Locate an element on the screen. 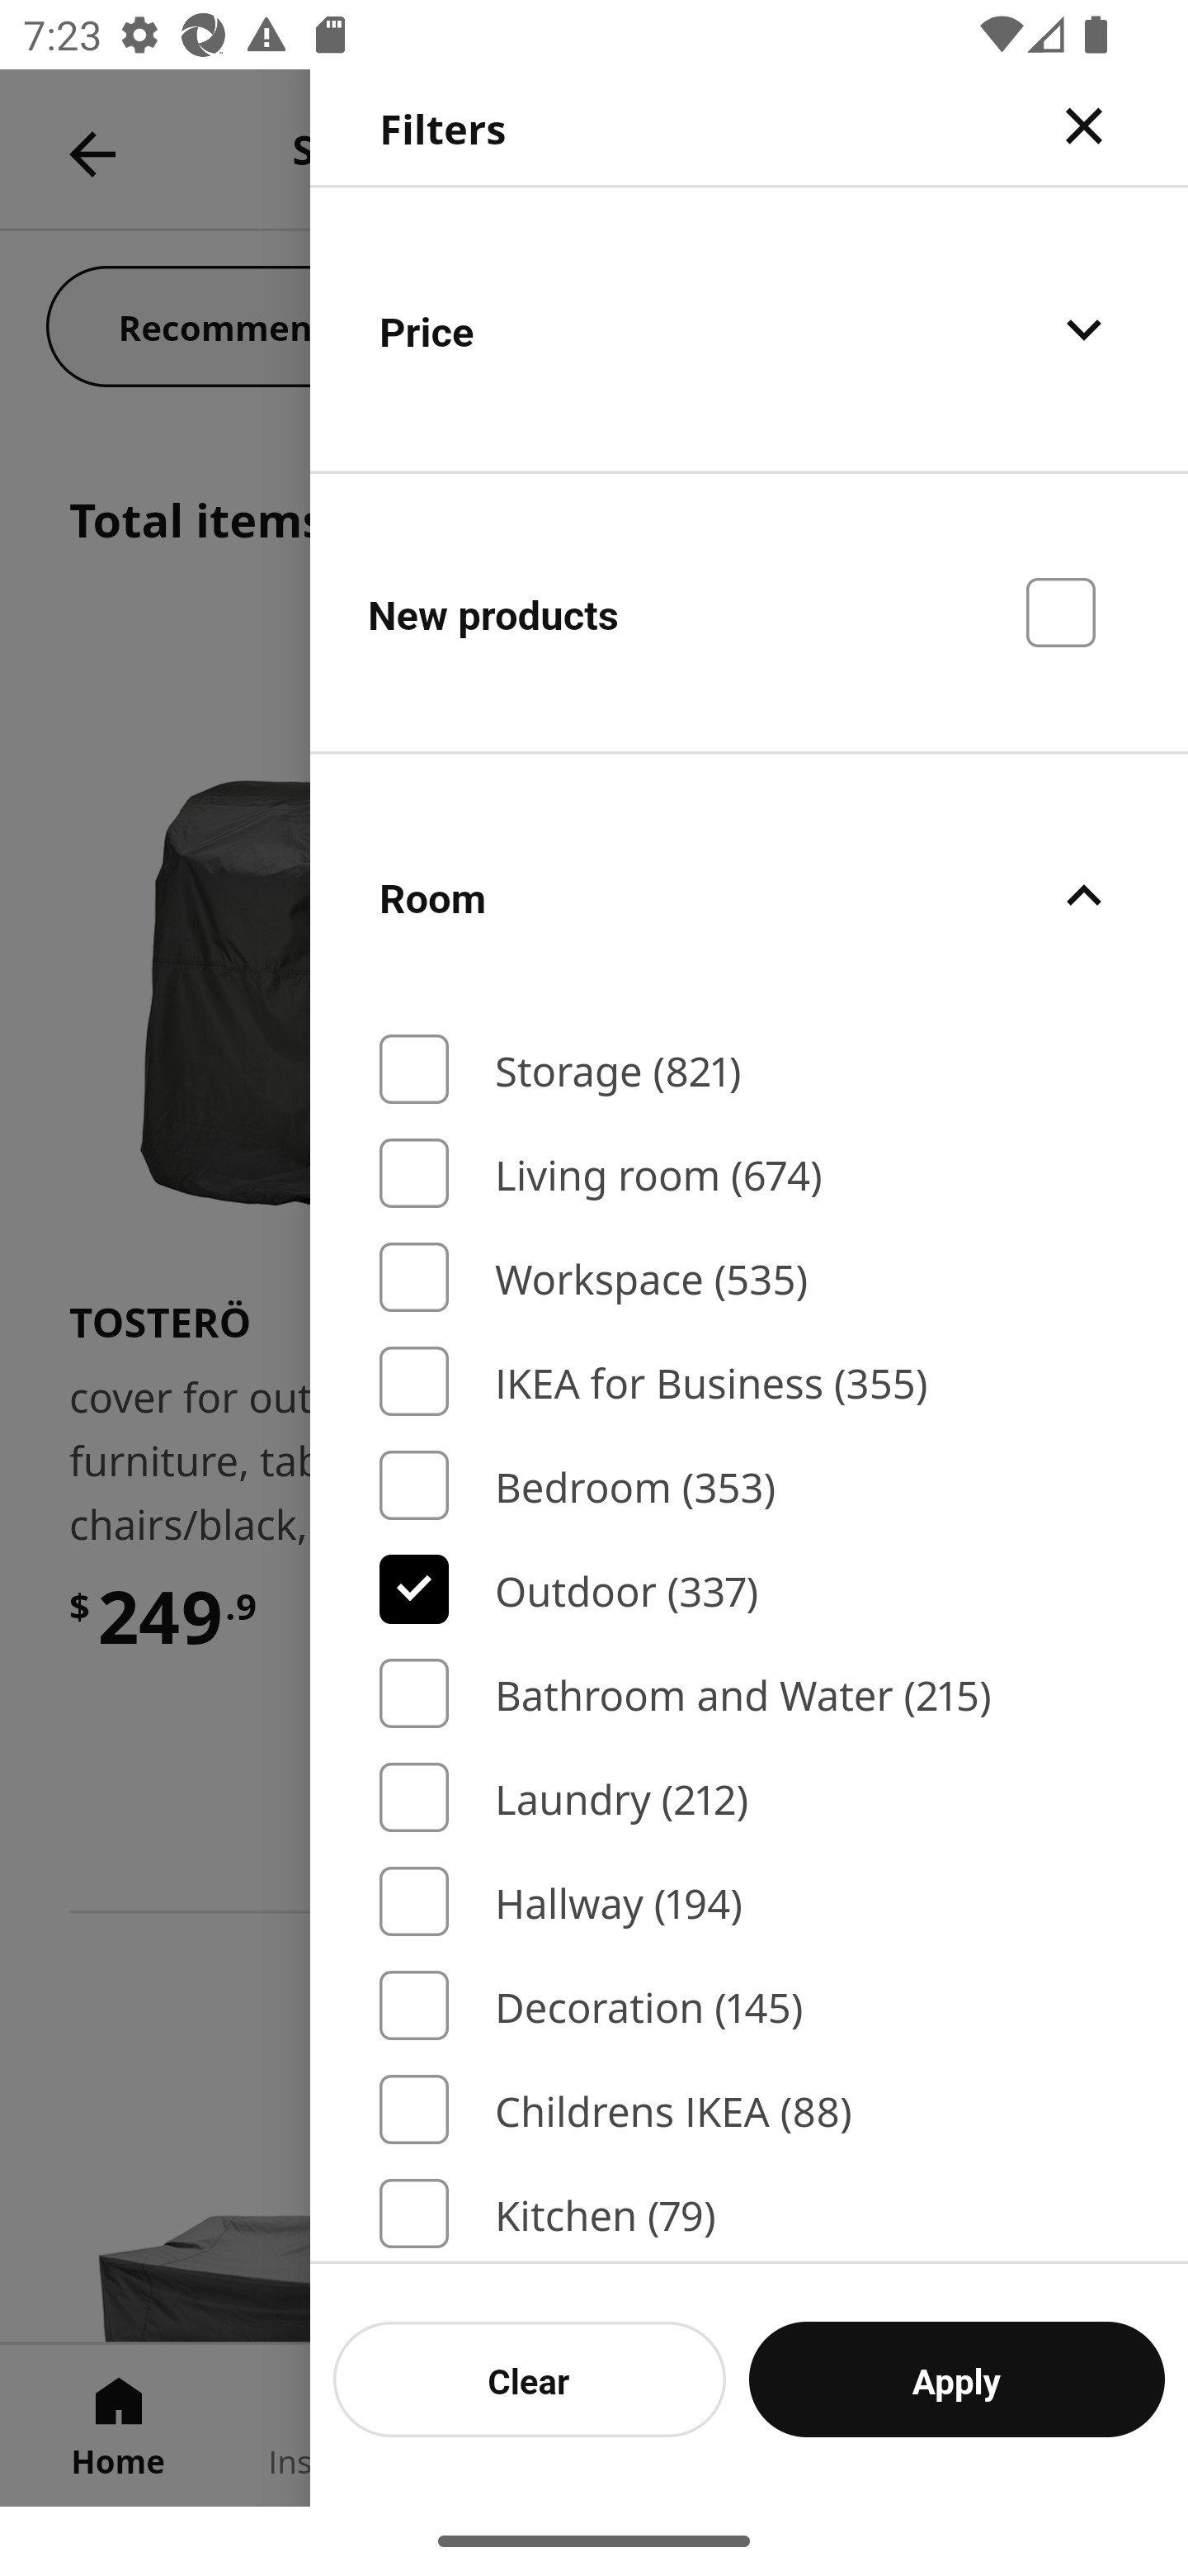  Bedroom (353) is located at coordinates (749, 1485).